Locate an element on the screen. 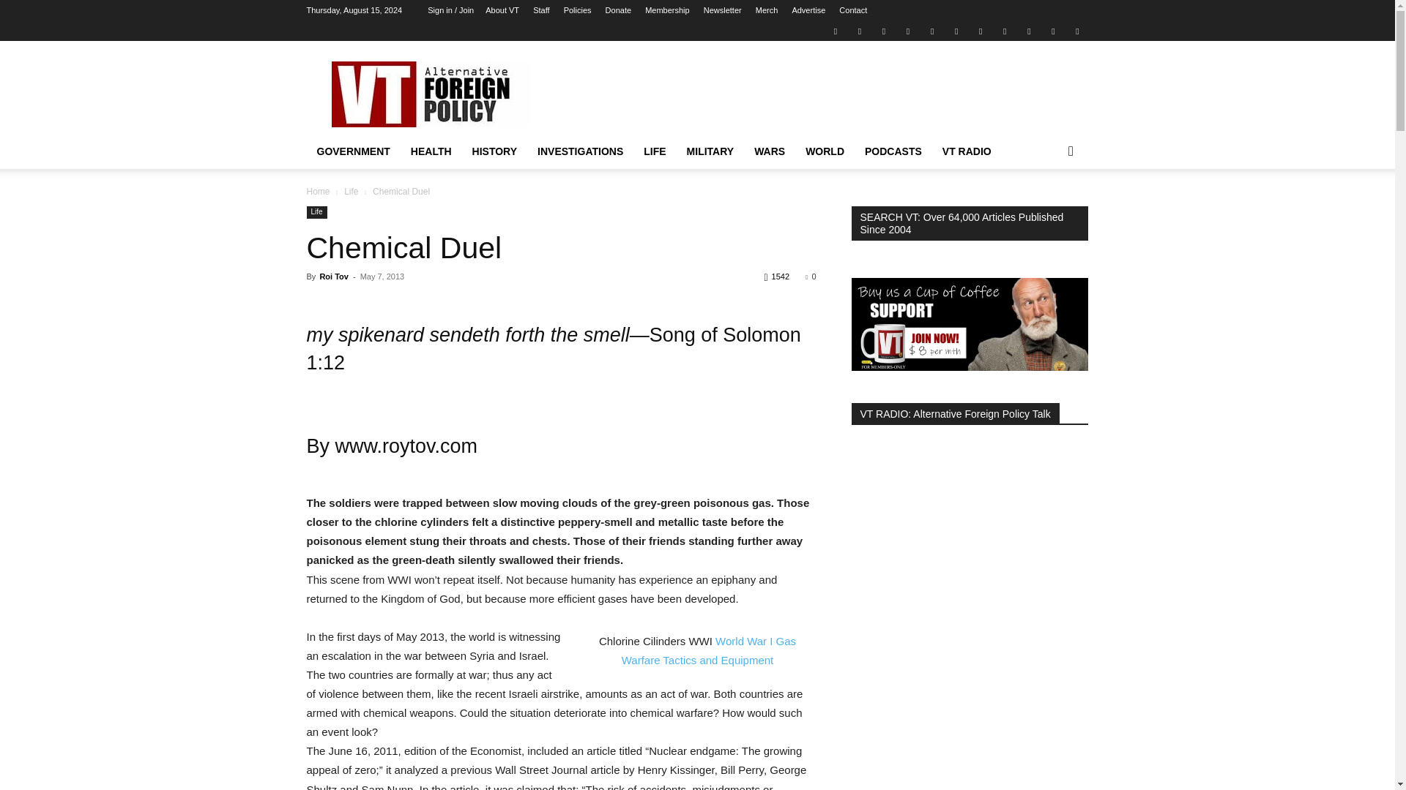 This screenshot has height=790, width=1406. Mail is located at coordinates (883, 31).